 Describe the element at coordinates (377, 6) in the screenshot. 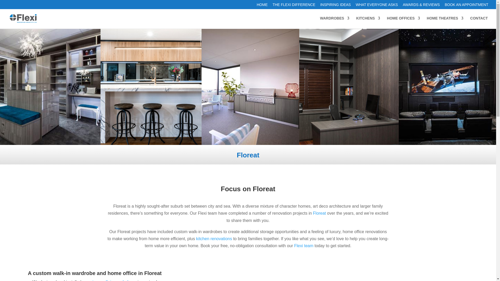

I see `WHAT EVERYONE ASKS` at that location.